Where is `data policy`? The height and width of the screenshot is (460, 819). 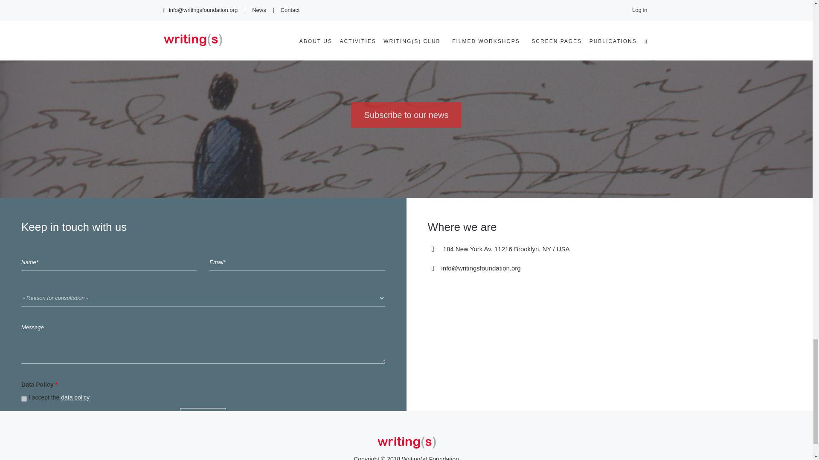
data policy is located at coordinates (75, 397).